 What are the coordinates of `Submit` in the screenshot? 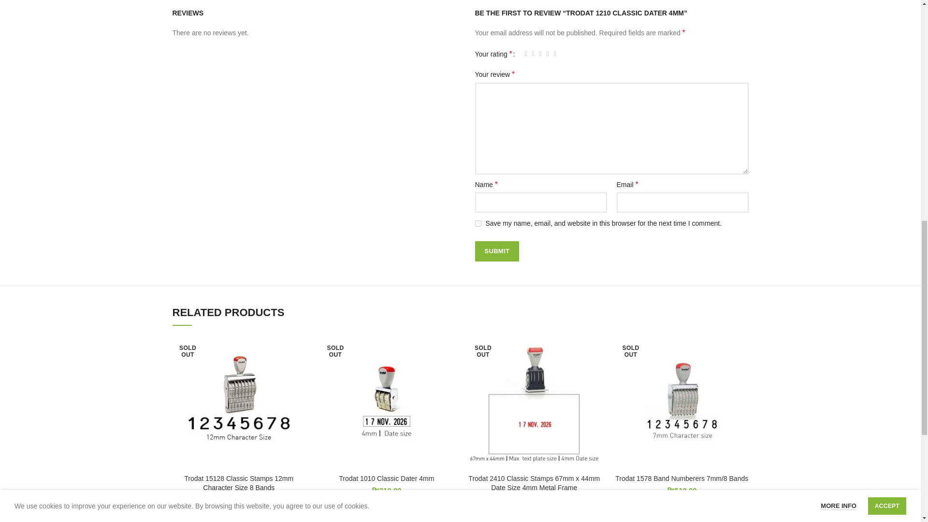 It's located at (496, 251).